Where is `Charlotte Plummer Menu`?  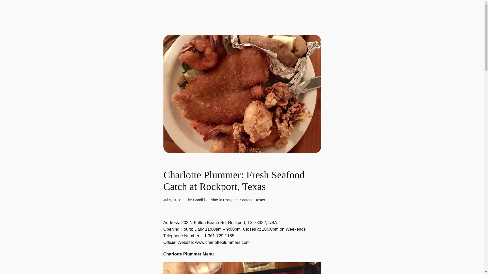 Charlotte Plummer Menu is located at coordinates (188, 254).